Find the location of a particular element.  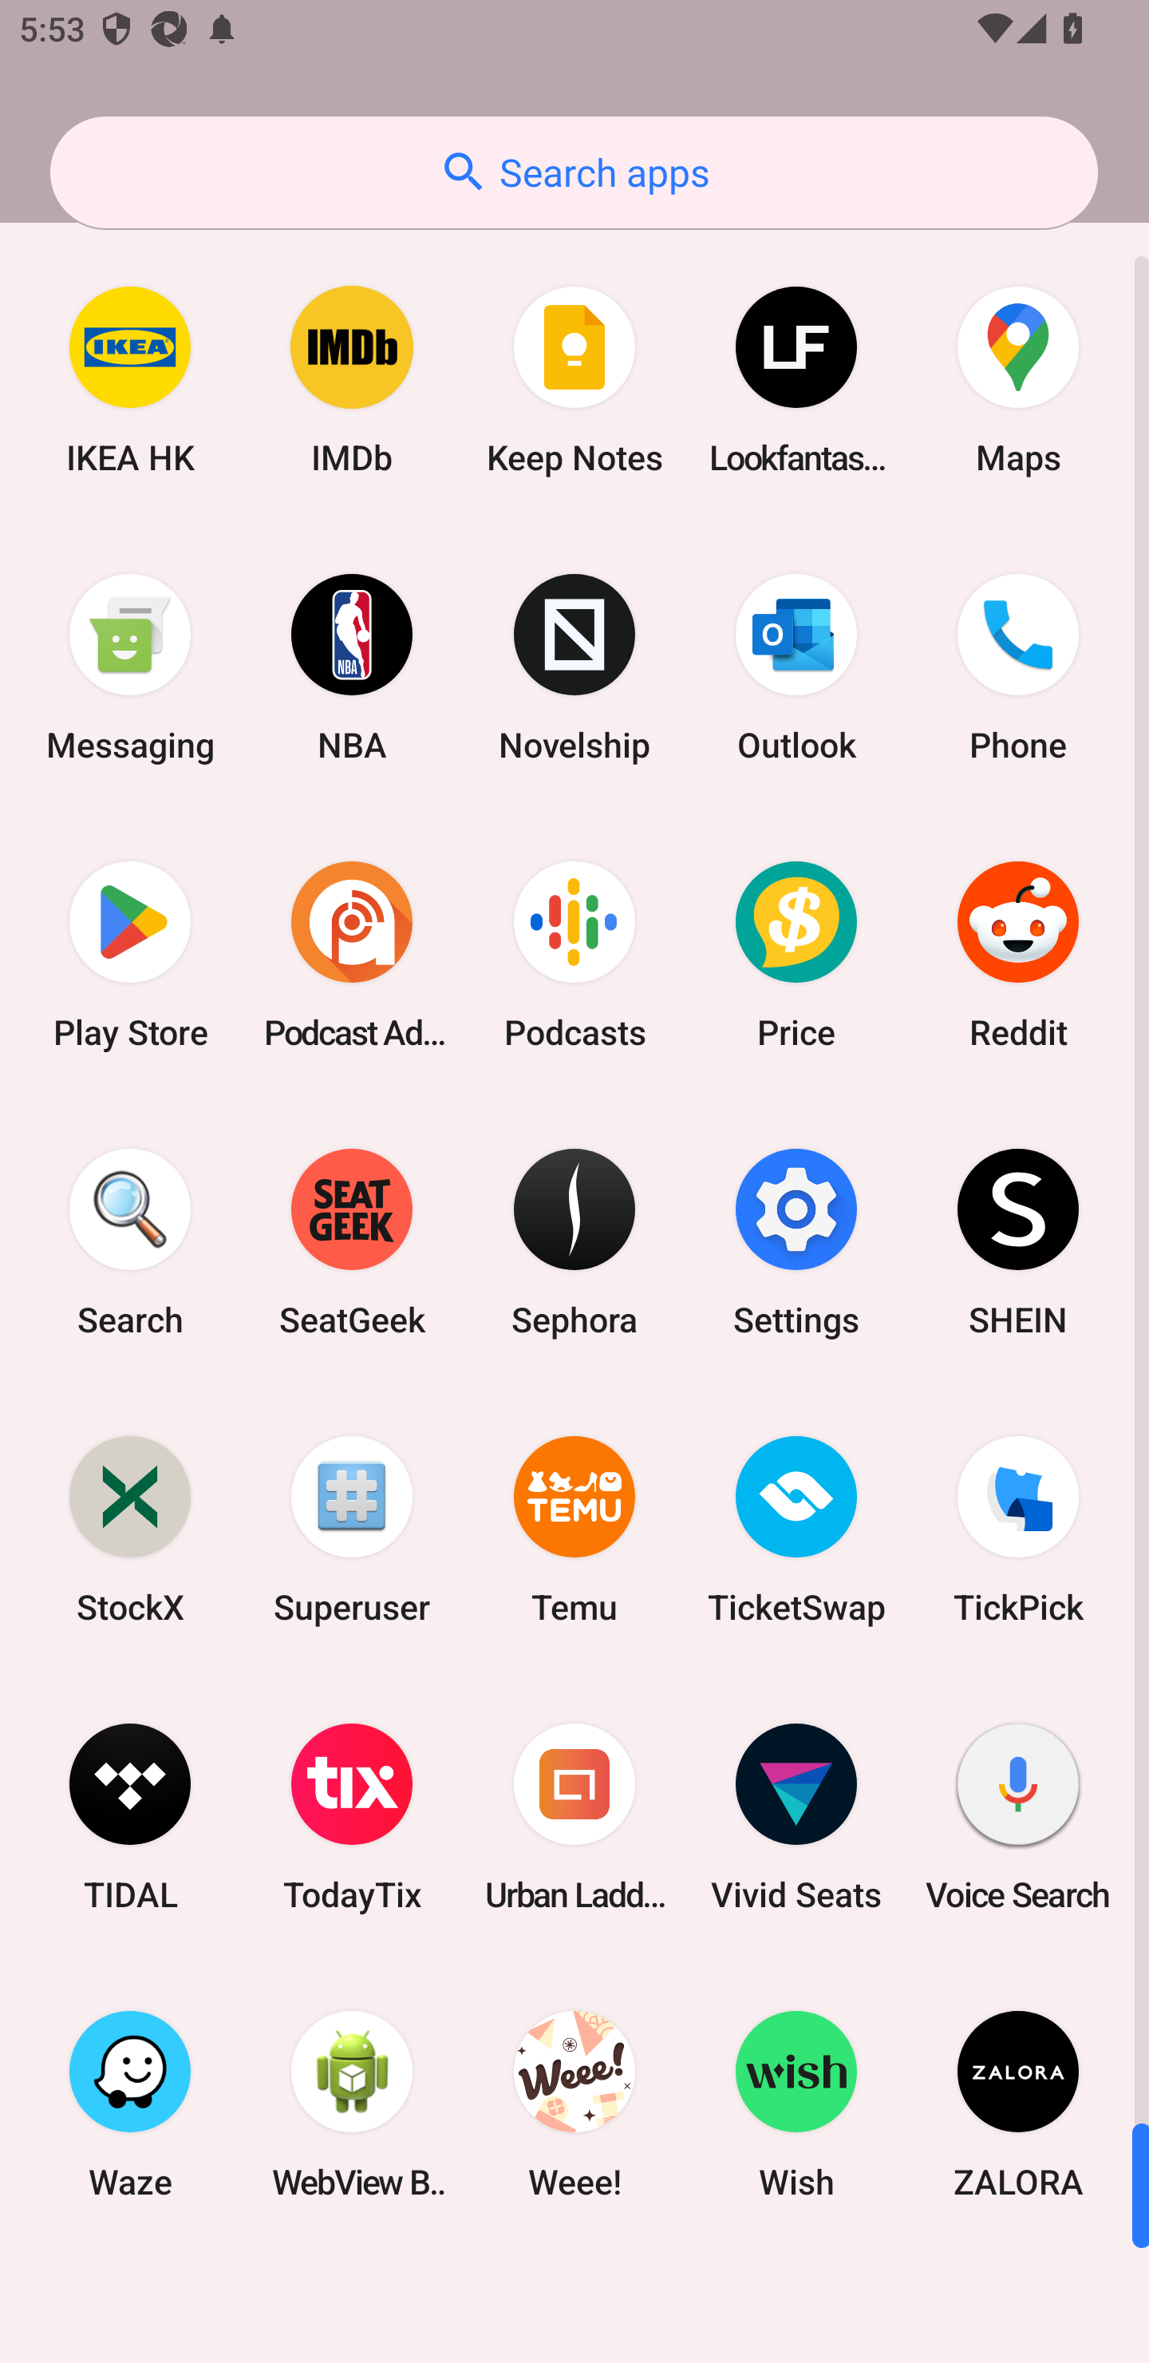

Maps is located at coordinates (1018, 380).